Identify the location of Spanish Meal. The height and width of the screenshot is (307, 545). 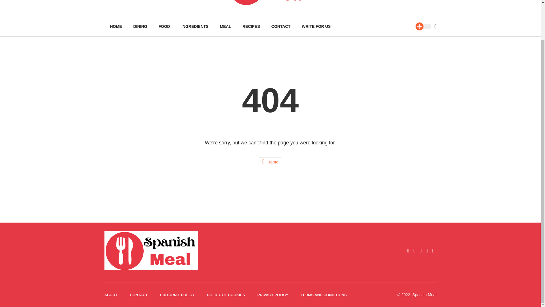
(424, 295).